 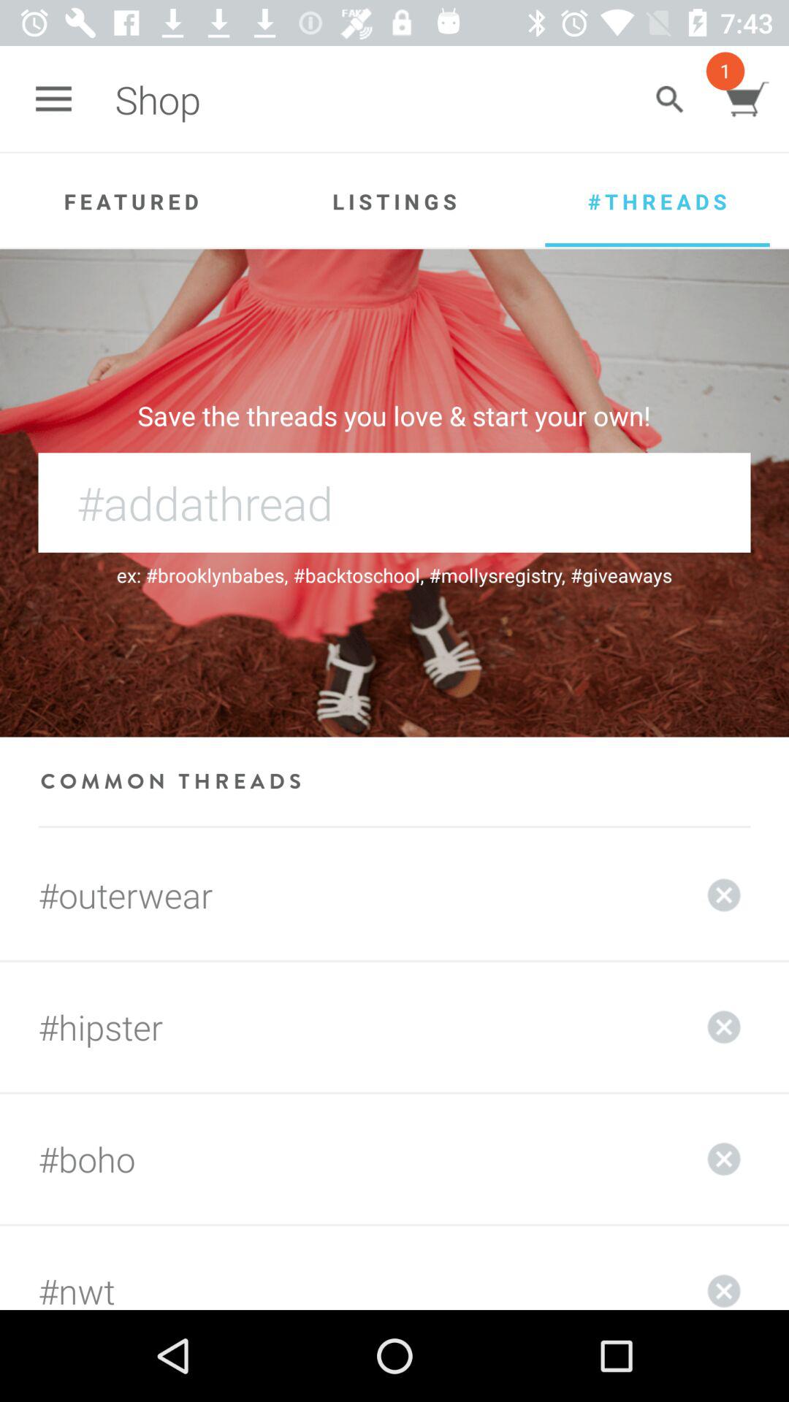 What do you see at coordinates (394, 502) in the screenshot?
I see `enter hashtag with name` at bounding box center [394, 502].